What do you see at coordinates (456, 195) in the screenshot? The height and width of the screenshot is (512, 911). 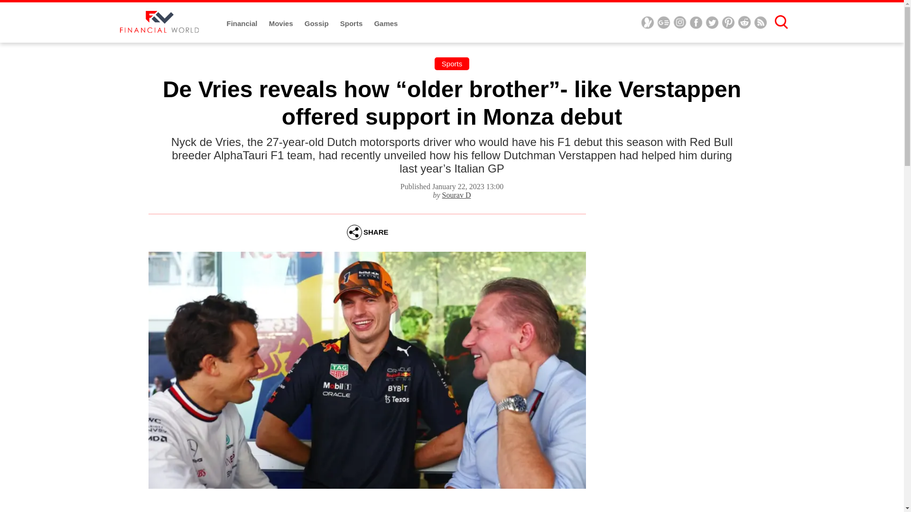 I see `Sourav D` at bounding box center [456, 195].